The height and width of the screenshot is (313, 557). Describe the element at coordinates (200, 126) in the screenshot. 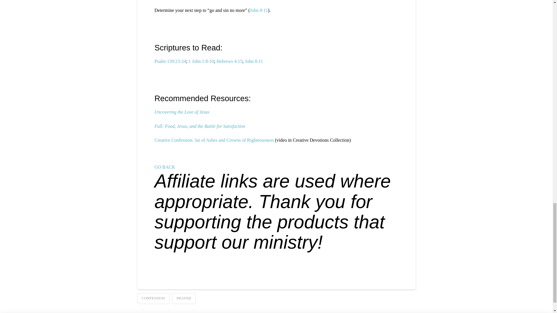

I see `Full: Food, Jesus, and the Battle for Satisfaction` at that location.